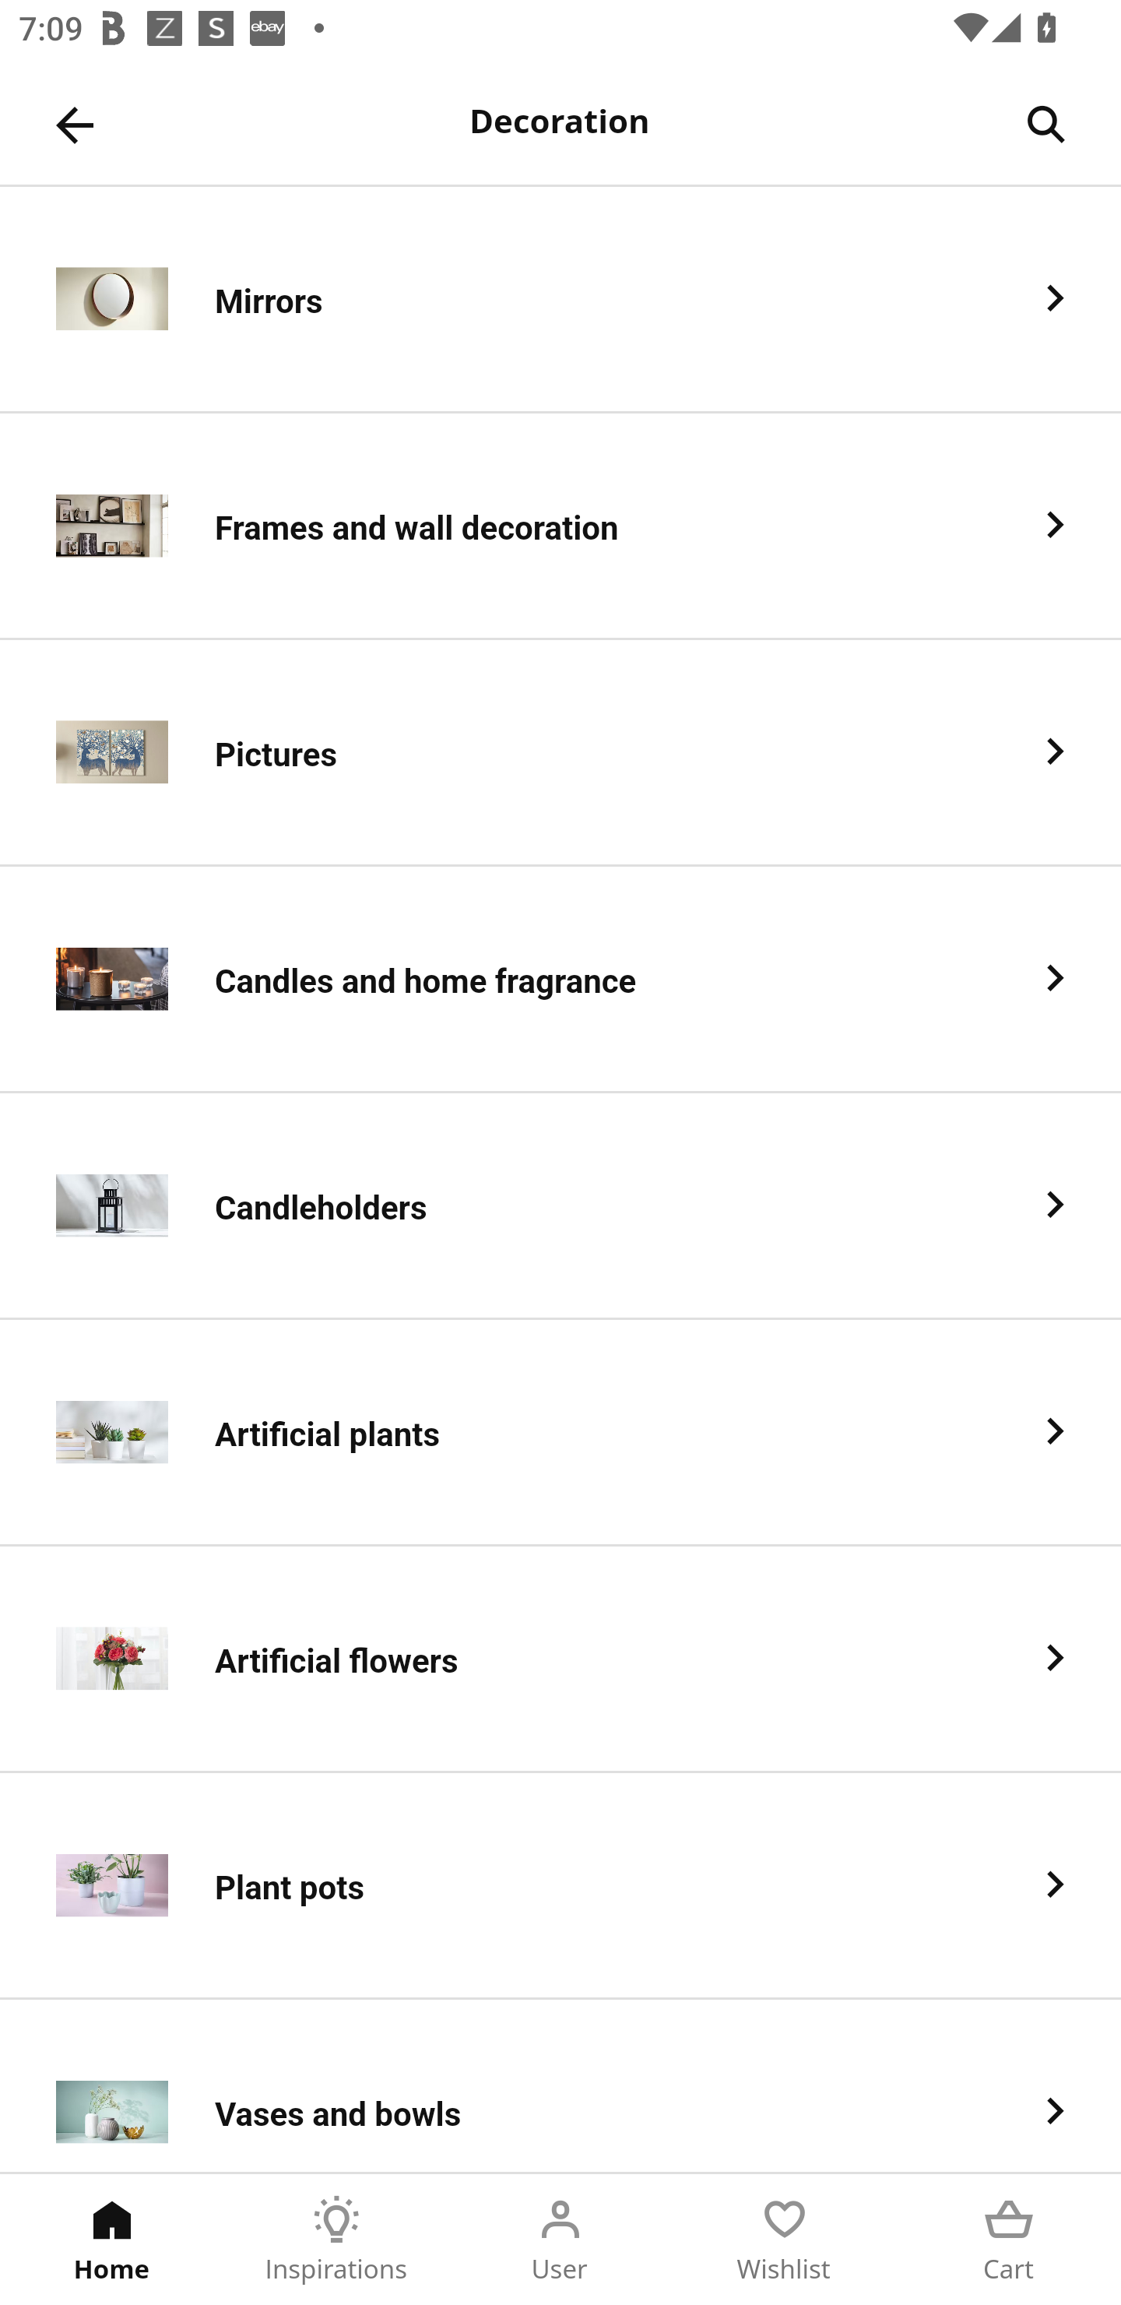 The width and height of the screenshot is (1121, 2305). I want to click on Frames and wall decoration, so click(560, 526).